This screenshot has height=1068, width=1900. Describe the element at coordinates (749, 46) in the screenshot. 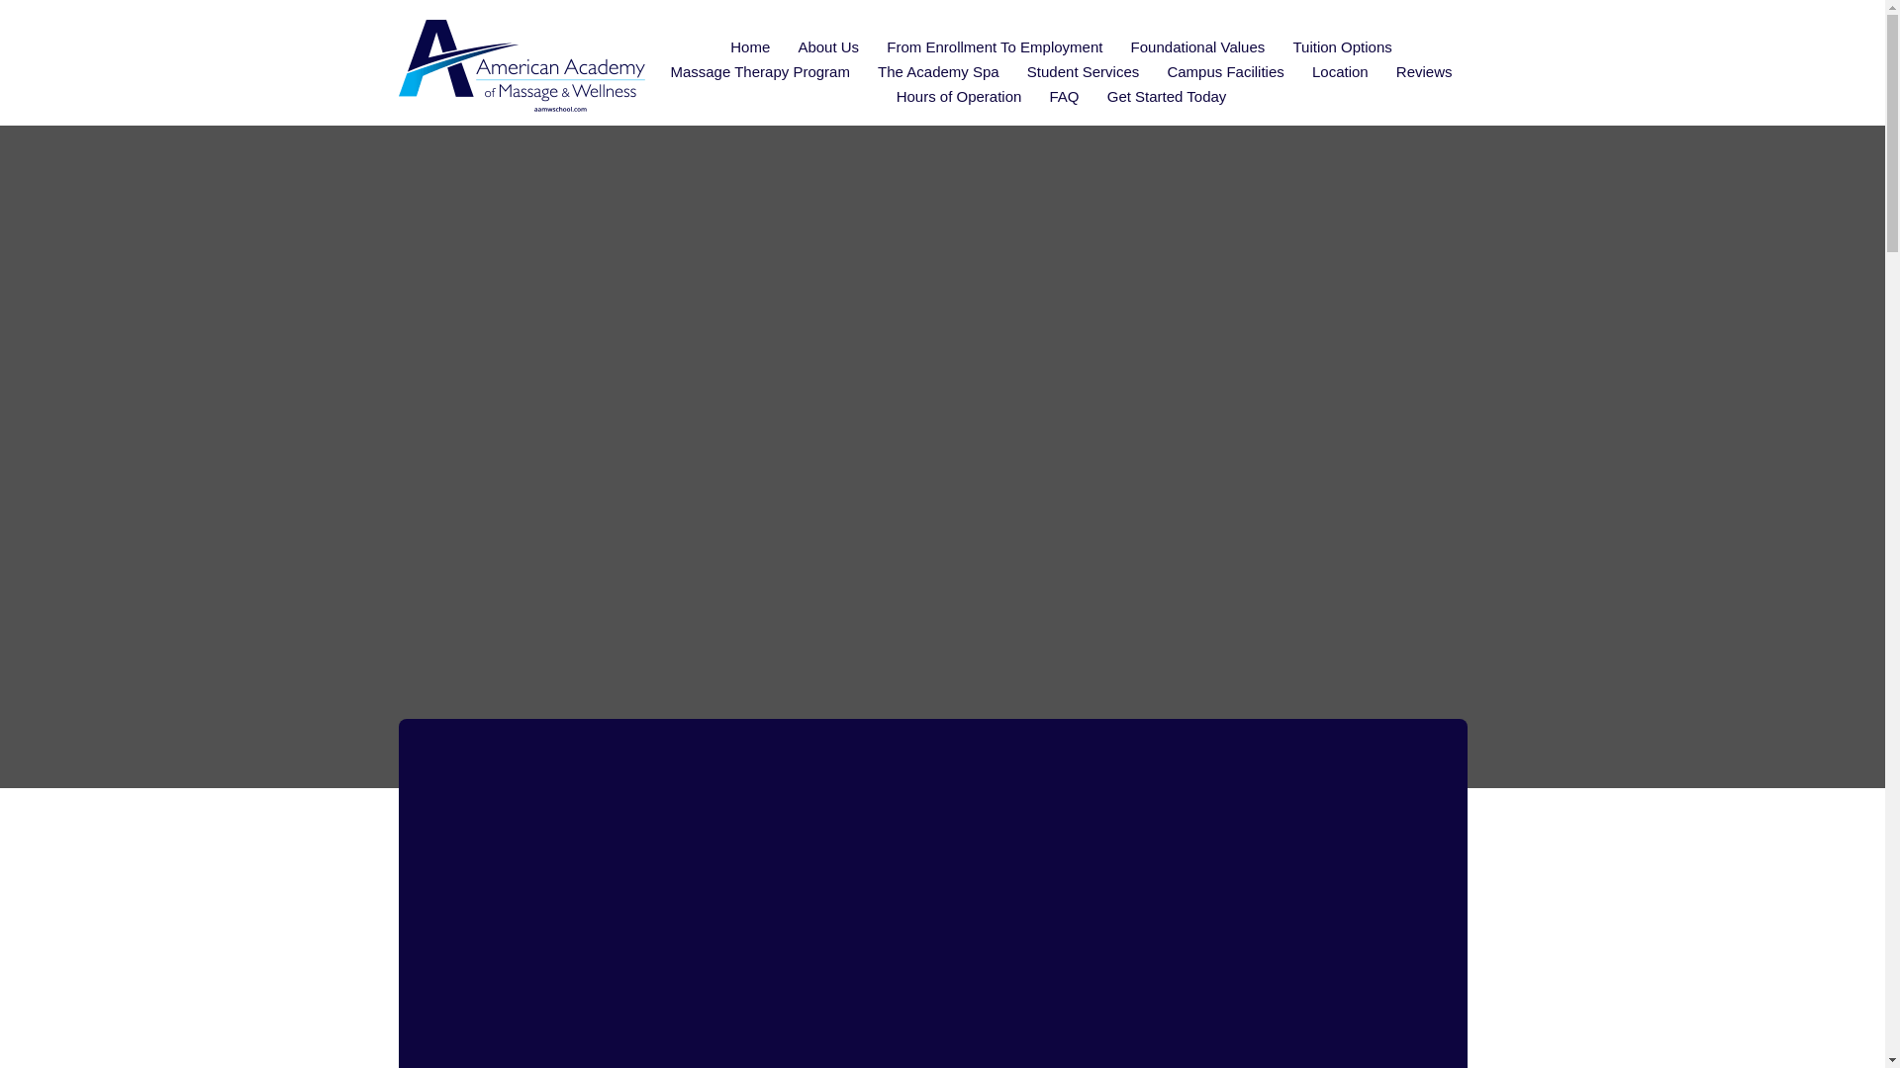

I see `Home` at that location.